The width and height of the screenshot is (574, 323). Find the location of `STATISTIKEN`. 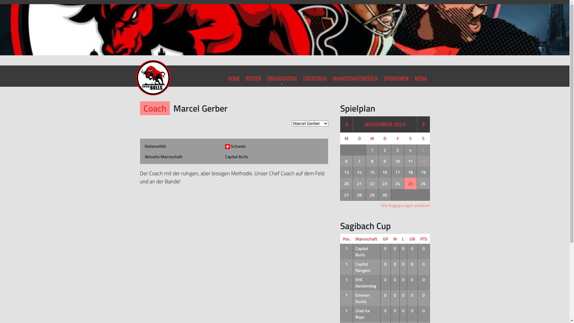

STATISTIKEN is located at coordinates (315, 76).